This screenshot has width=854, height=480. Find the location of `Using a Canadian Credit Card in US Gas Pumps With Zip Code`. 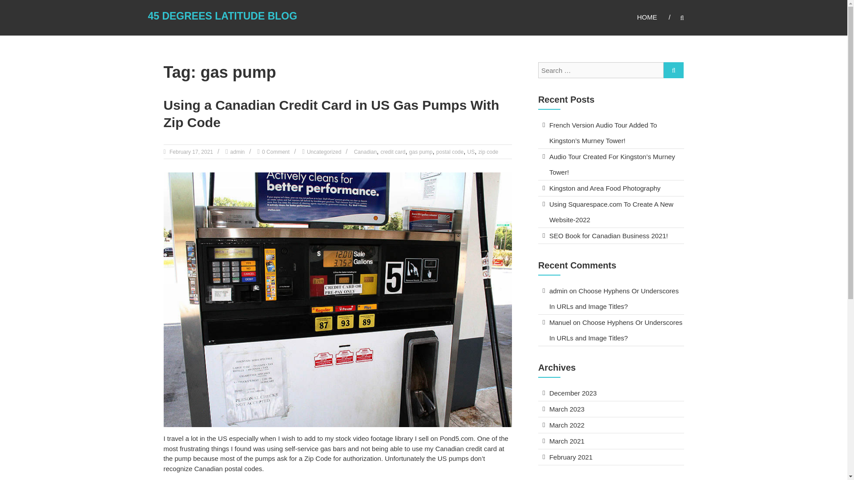

Using a Canadian Credit Card in US Gas Pumps With Zip Code is located at coordinates (332, 114).